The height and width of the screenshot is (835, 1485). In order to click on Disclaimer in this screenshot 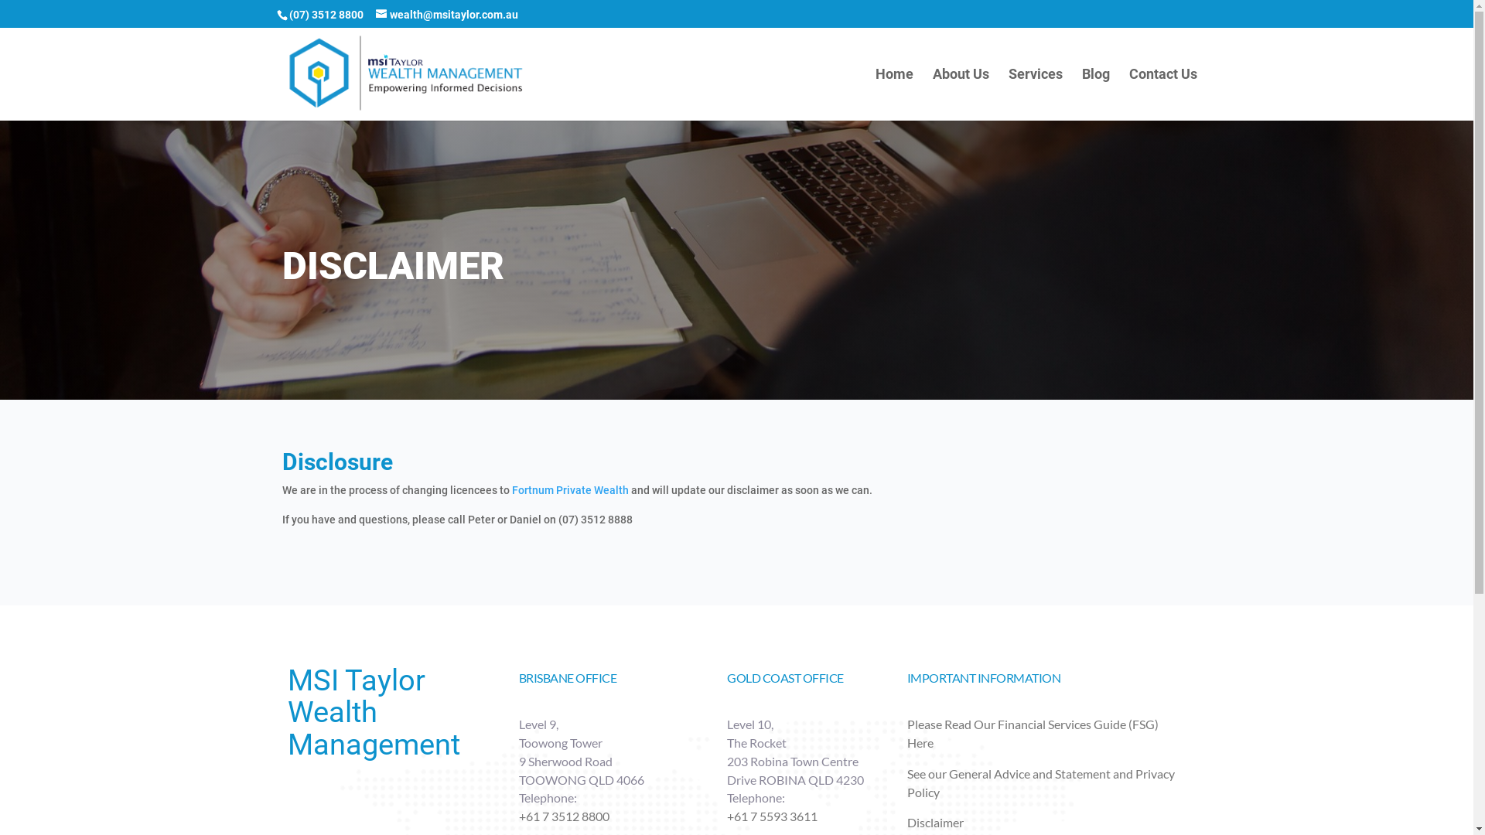, I will do `click(936, 823)`.